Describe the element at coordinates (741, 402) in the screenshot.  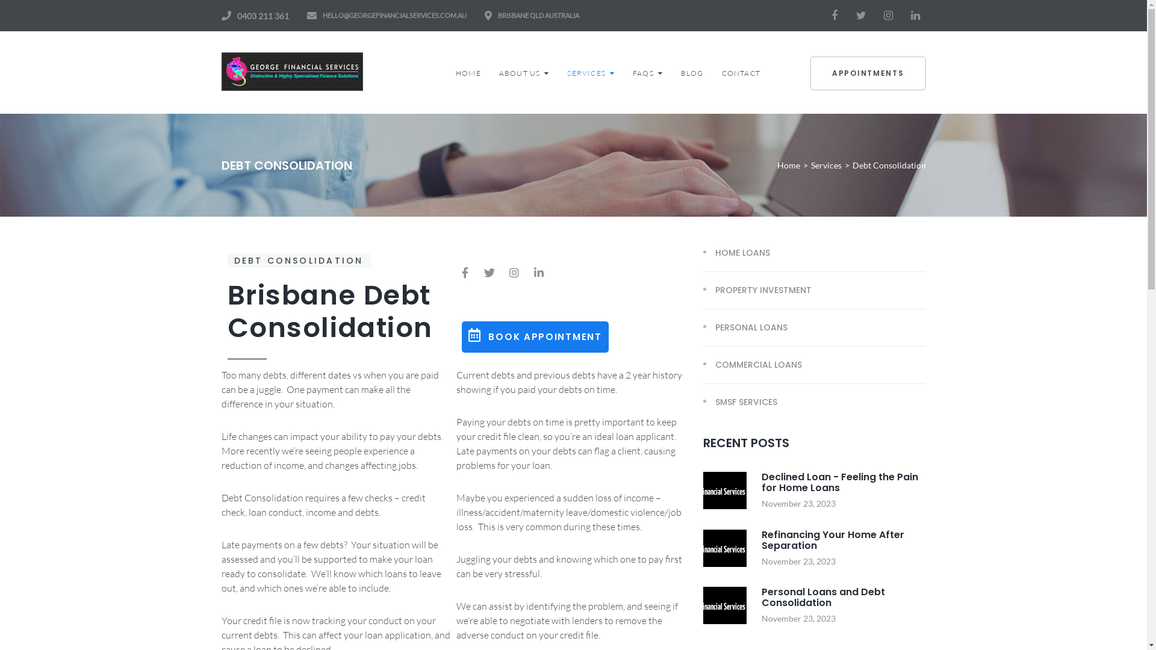
I see `SMSF SERVICES` at that location.